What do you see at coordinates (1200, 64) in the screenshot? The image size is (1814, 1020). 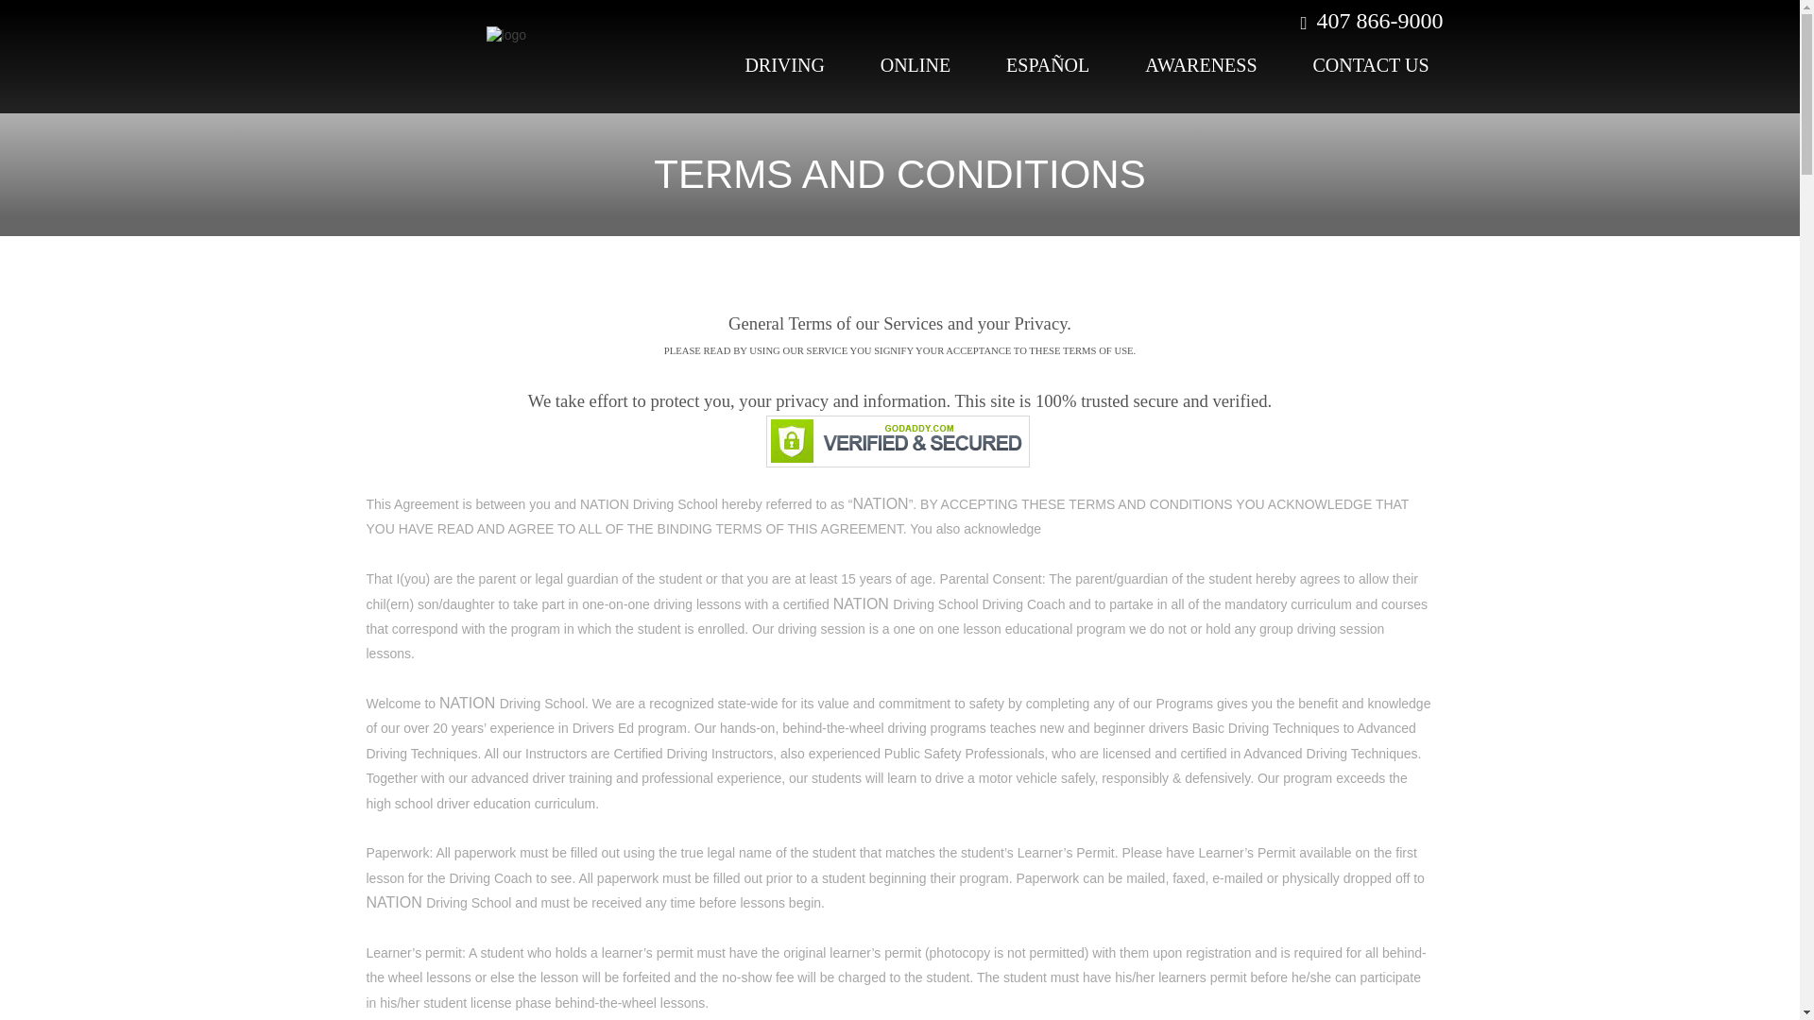 I see `AWARENESS` at bounding box center [1200, 64].